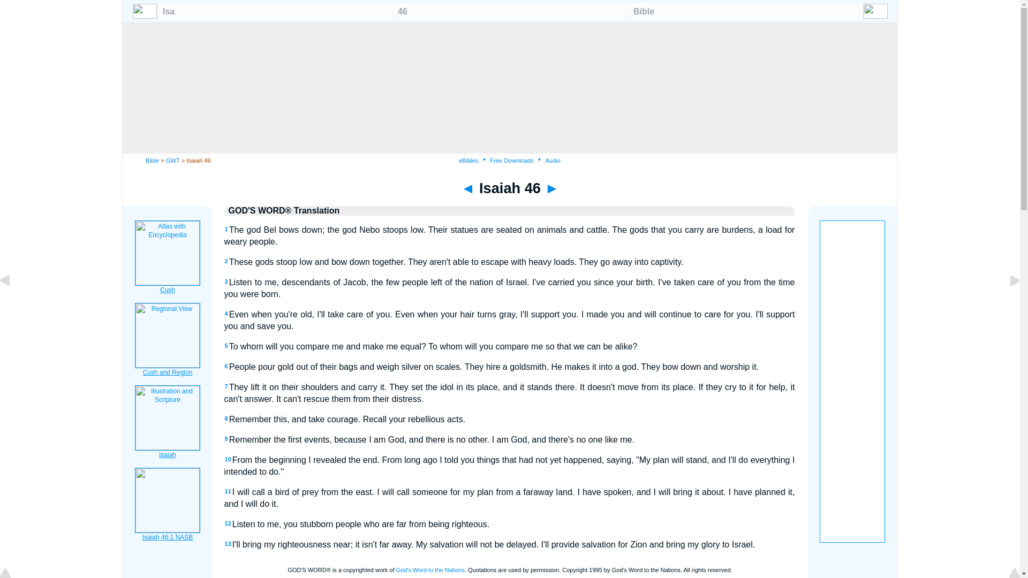 This screenshot has height=578, width=1028. What do you see at coordinates (13, 574) in the screenshot?
I see `Top of Page` at bounding box center [13, 574].